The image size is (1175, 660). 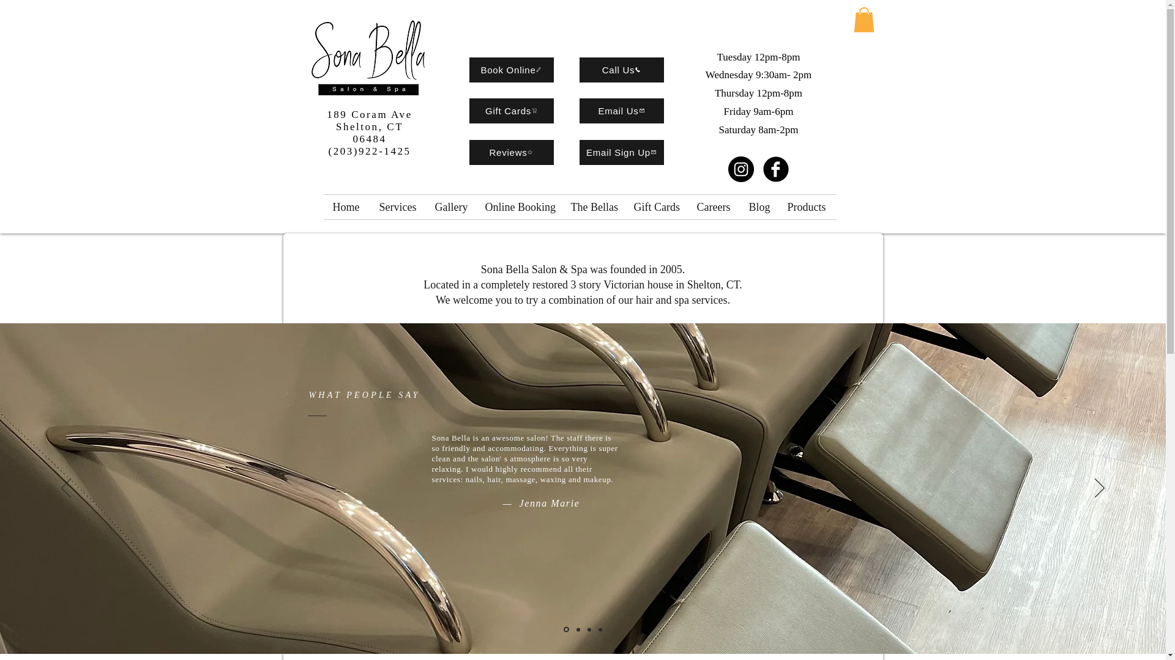 What do you see at coordinates (346, 207) in the screenshot?
I see `Home` at bounding box center [346, 207].